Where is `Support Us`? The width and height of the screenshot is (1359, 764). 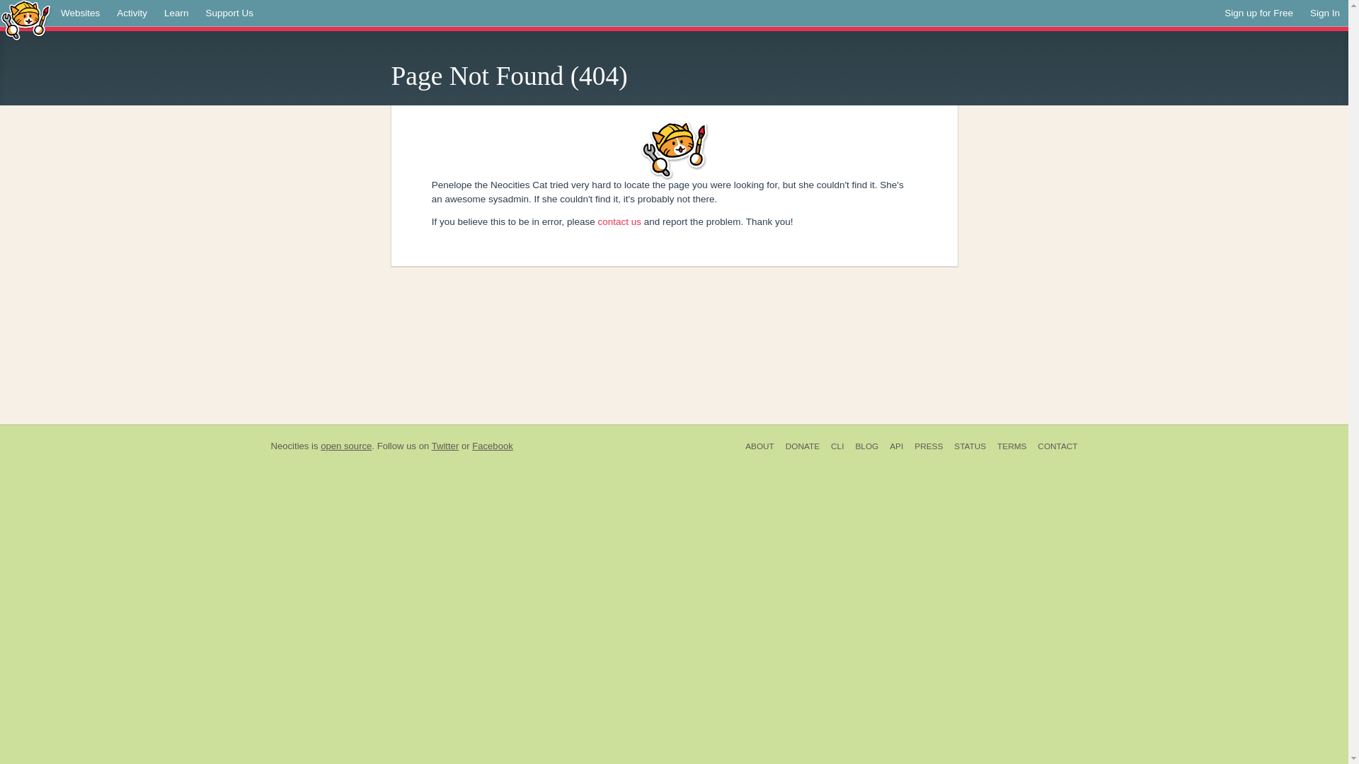 Support Us is located at coordinates (231, 13).